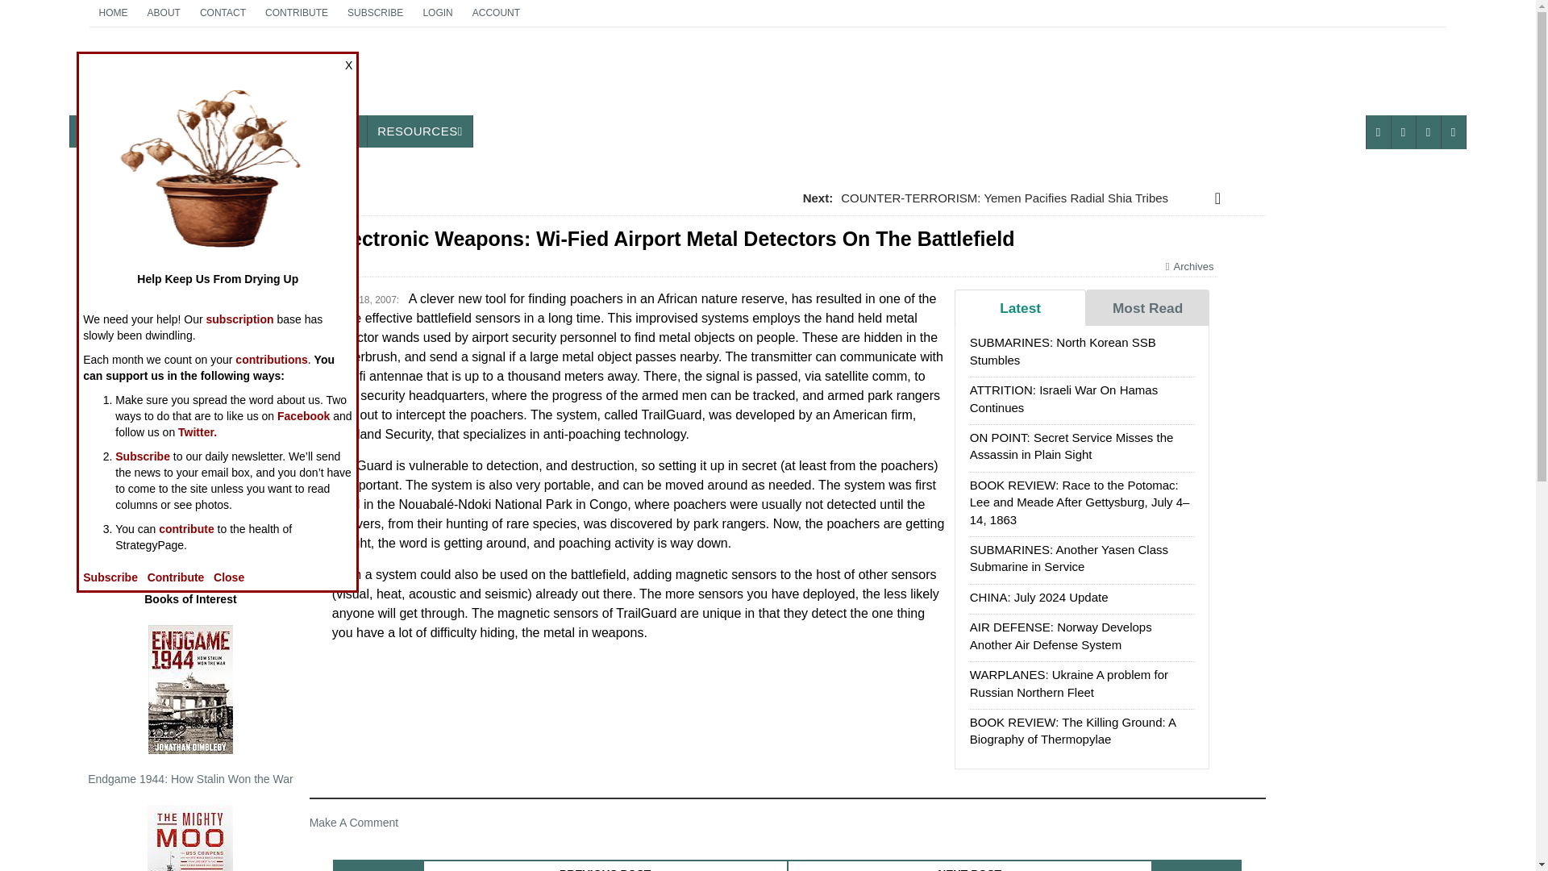 The width and height of the screenshot is (1548, 871). What do you see at coordinates (419, 131) in the screenshot?
I see `RESOURCES` at bounding box center [419, 131].